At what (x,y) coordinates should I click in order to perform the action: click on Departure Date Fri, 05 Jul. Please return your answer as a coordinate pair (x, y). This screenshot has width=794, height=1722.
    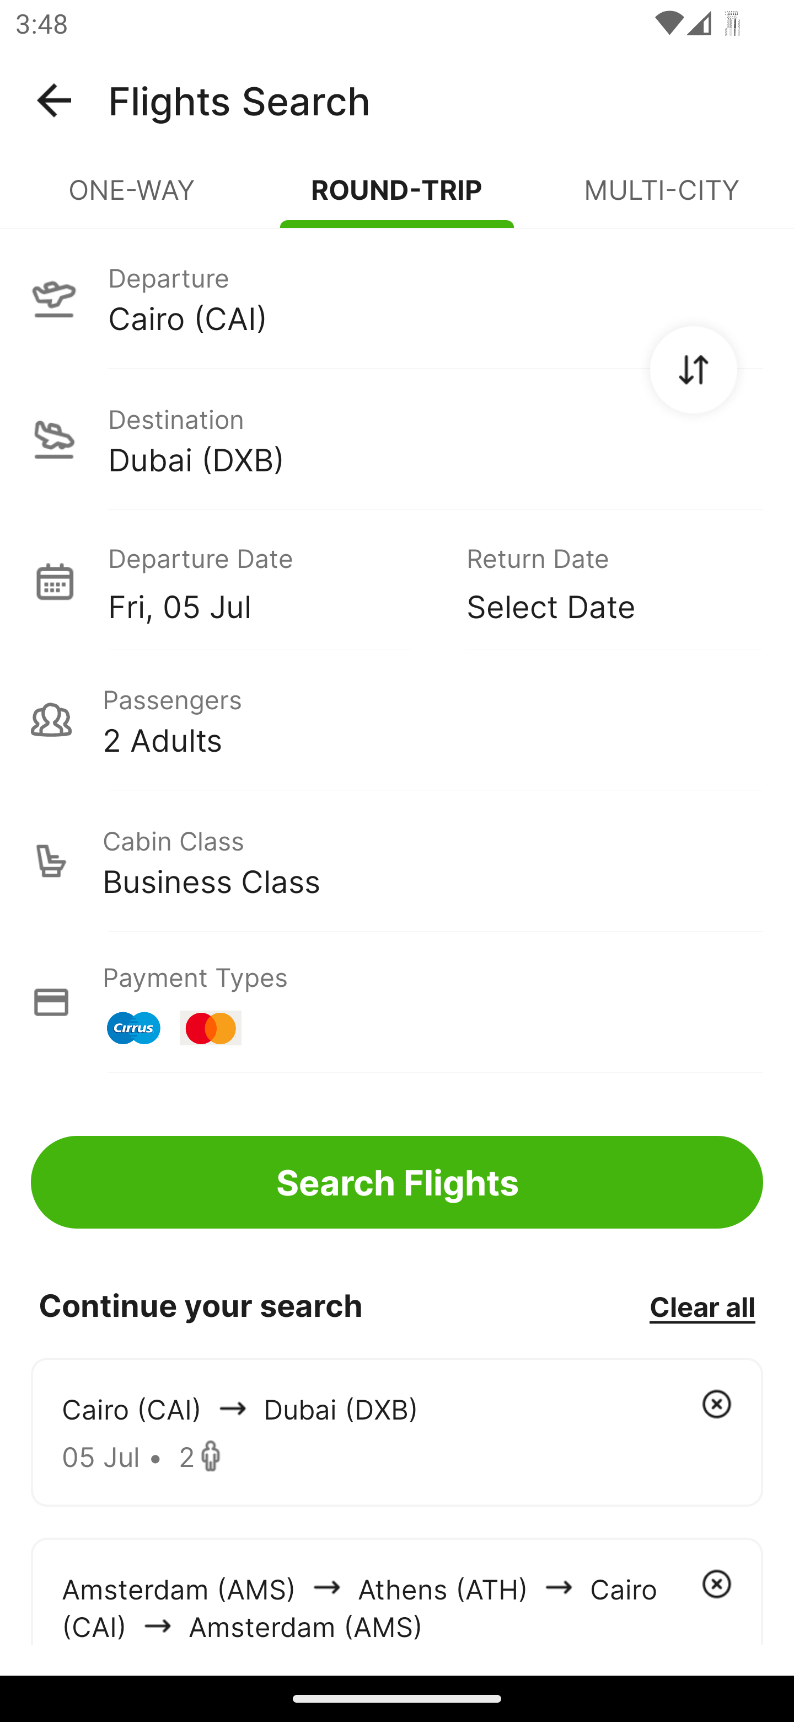
    Looking at the image, I should click on (271, 581).